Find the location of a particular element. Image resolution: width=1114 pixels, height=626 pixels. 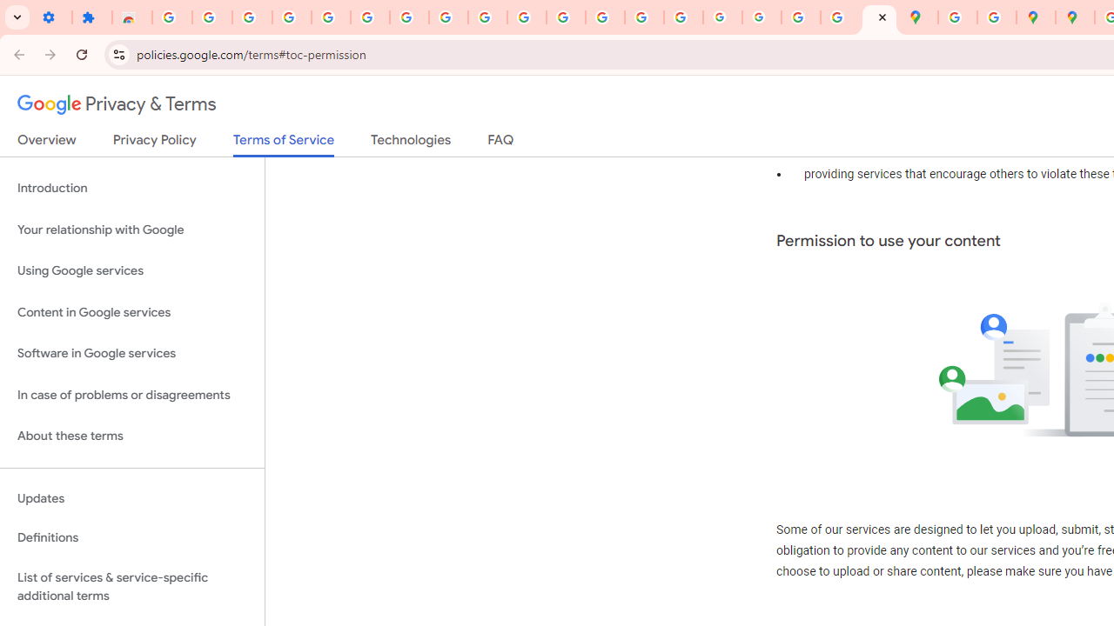

Settings - On startup is located at coordinates (52, 17).